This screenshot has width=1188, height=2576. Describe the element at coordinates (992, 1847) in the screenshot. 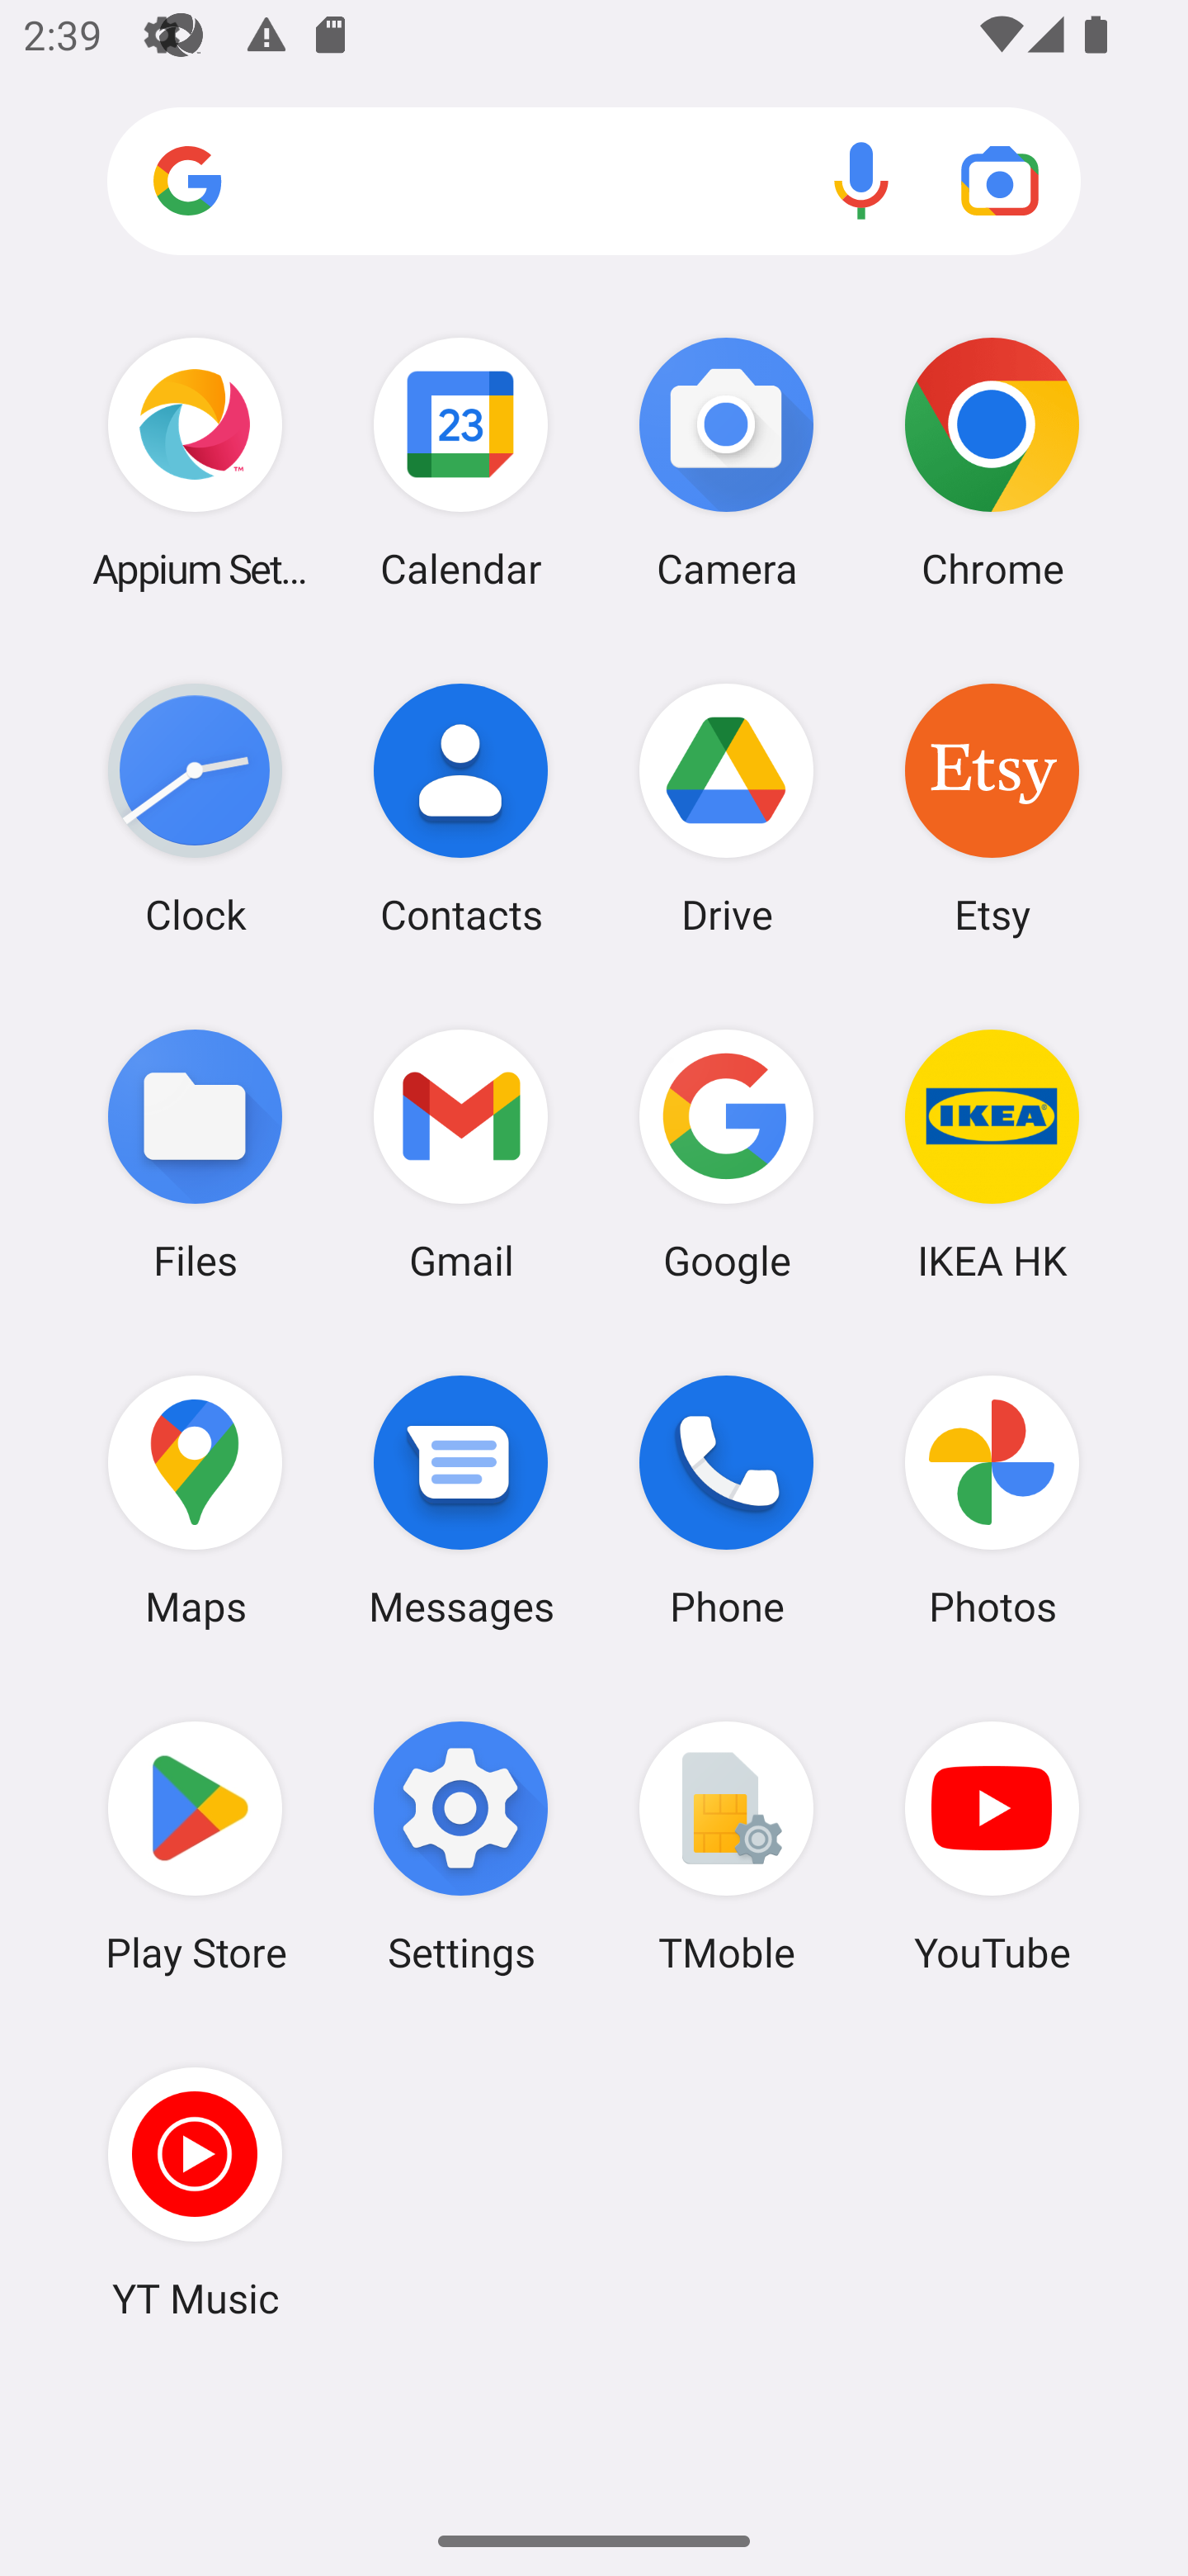

I see `YouTube` at that location.